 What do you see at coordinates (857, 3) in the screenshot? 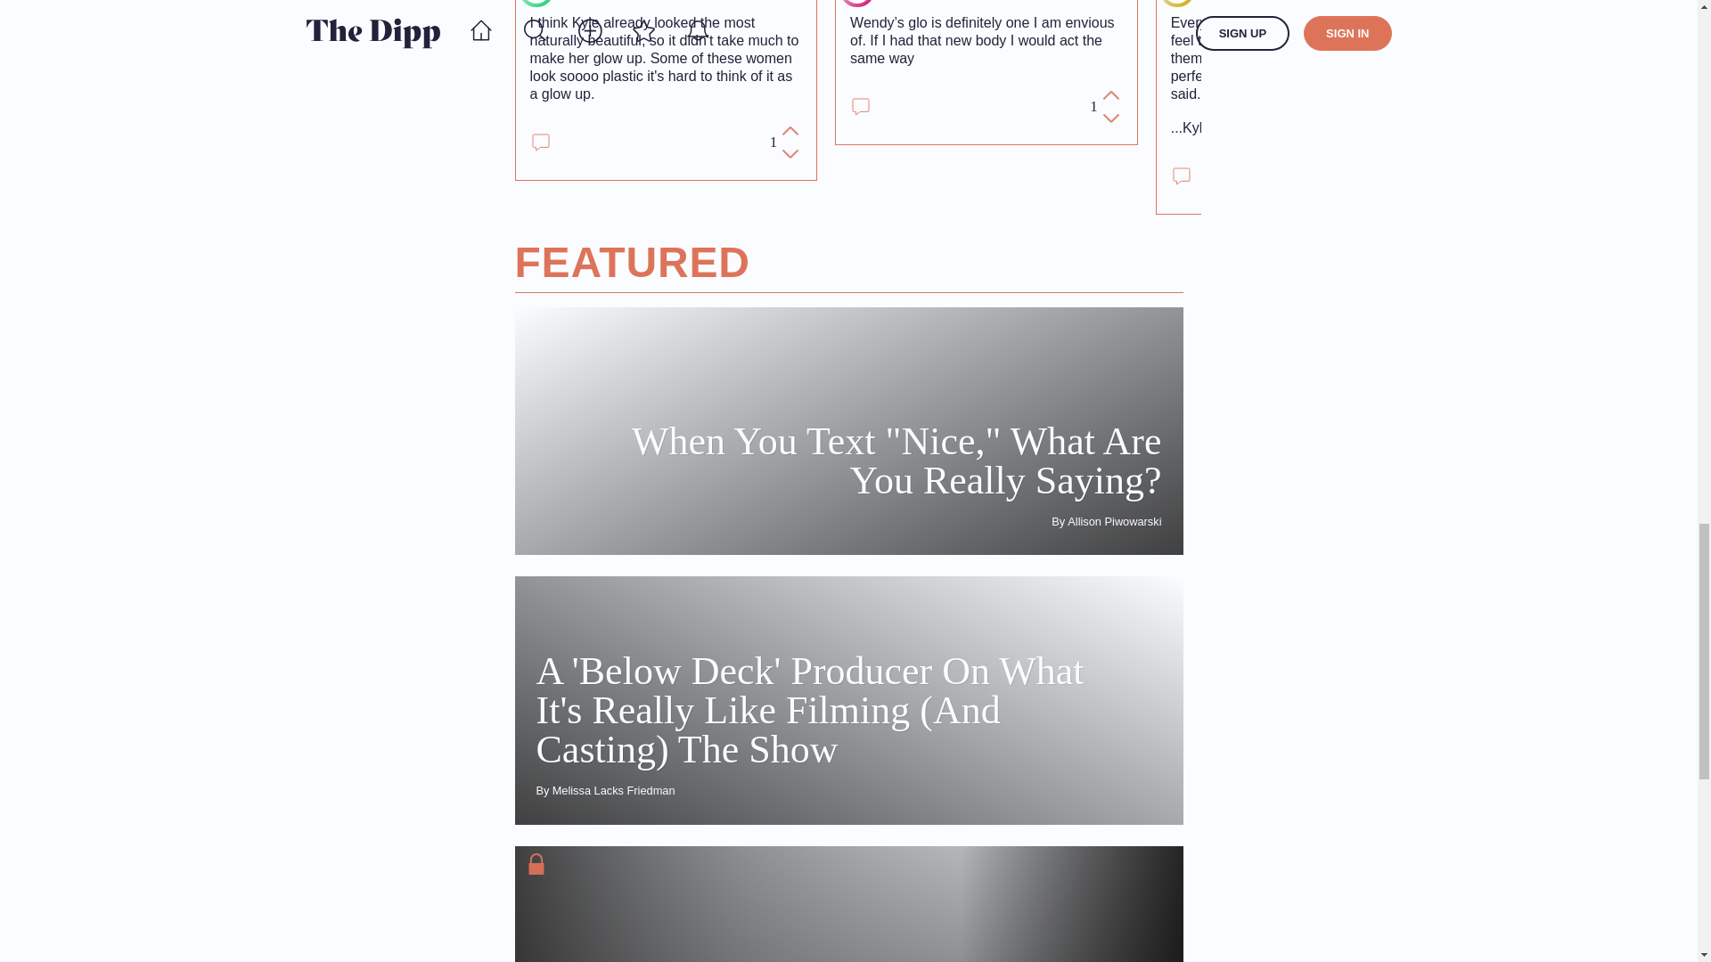
I see `B` at bounding box center [857, 3].